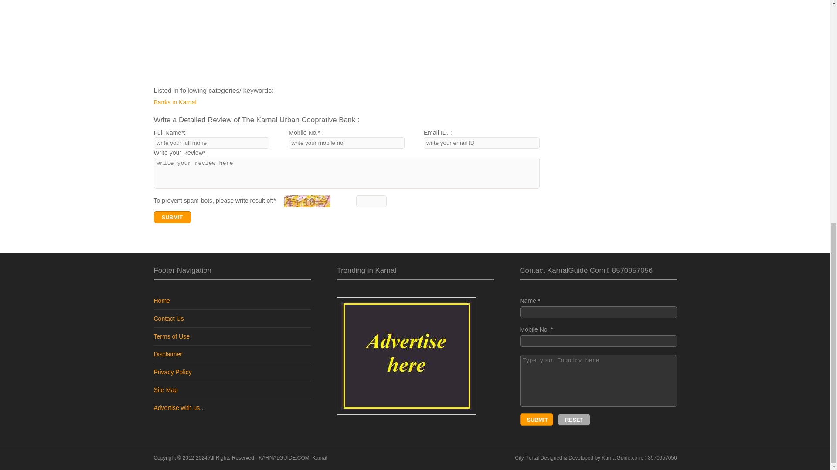  I want to click on Contact Us, so click(168, 318).